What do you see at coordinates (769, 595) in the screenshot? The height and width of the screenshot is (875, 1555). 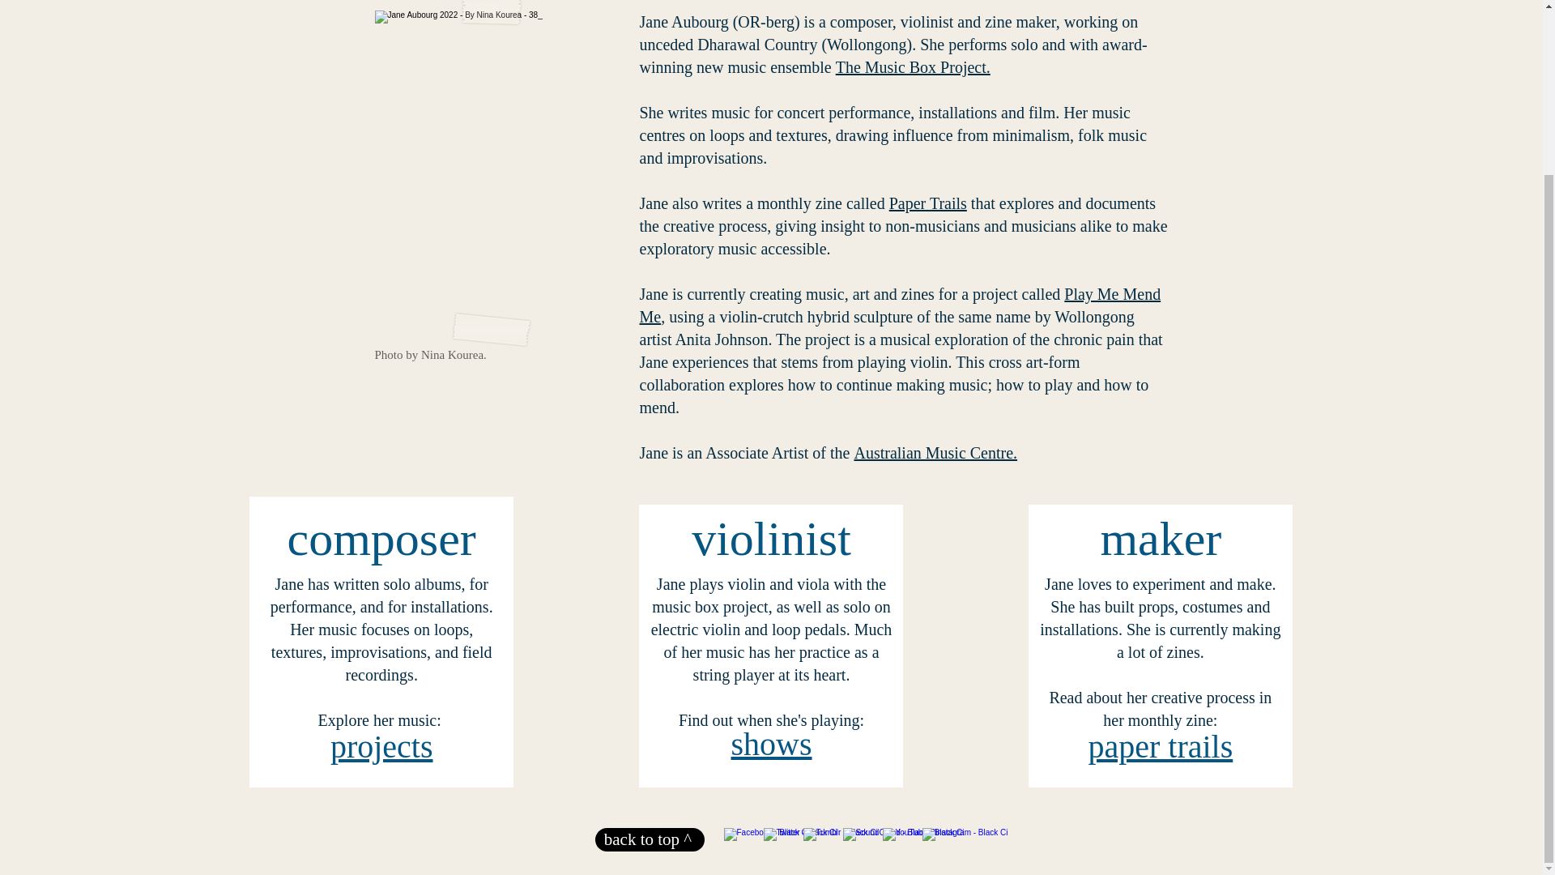 I see `the music box project` at bounding box center [769, 595].